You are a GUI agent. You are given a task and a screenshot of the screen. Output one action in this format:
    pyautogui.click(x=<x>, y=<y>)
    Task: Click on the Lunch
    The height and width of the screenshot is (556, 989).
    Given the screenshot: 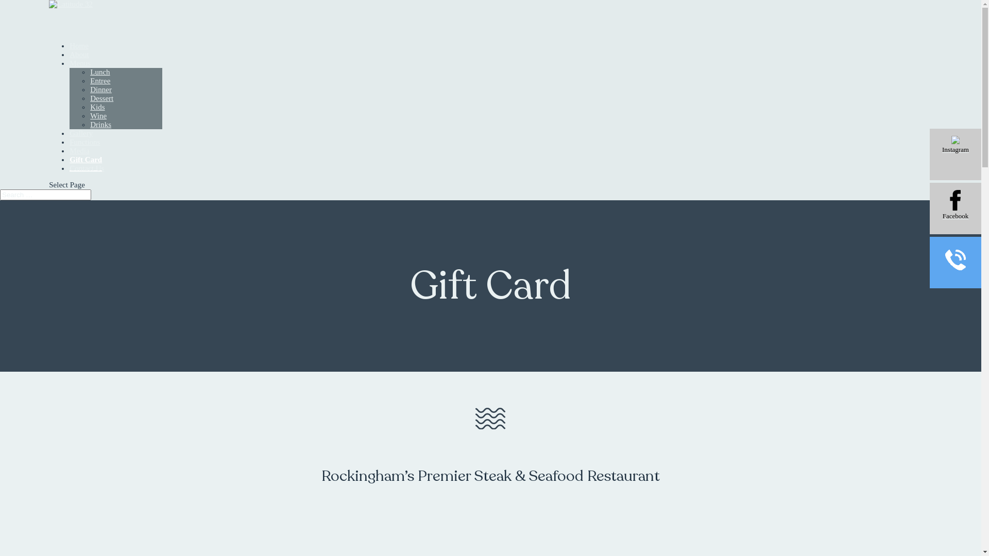 What is the action you would take?
    pyautogui.click(x=100, y=72)
    